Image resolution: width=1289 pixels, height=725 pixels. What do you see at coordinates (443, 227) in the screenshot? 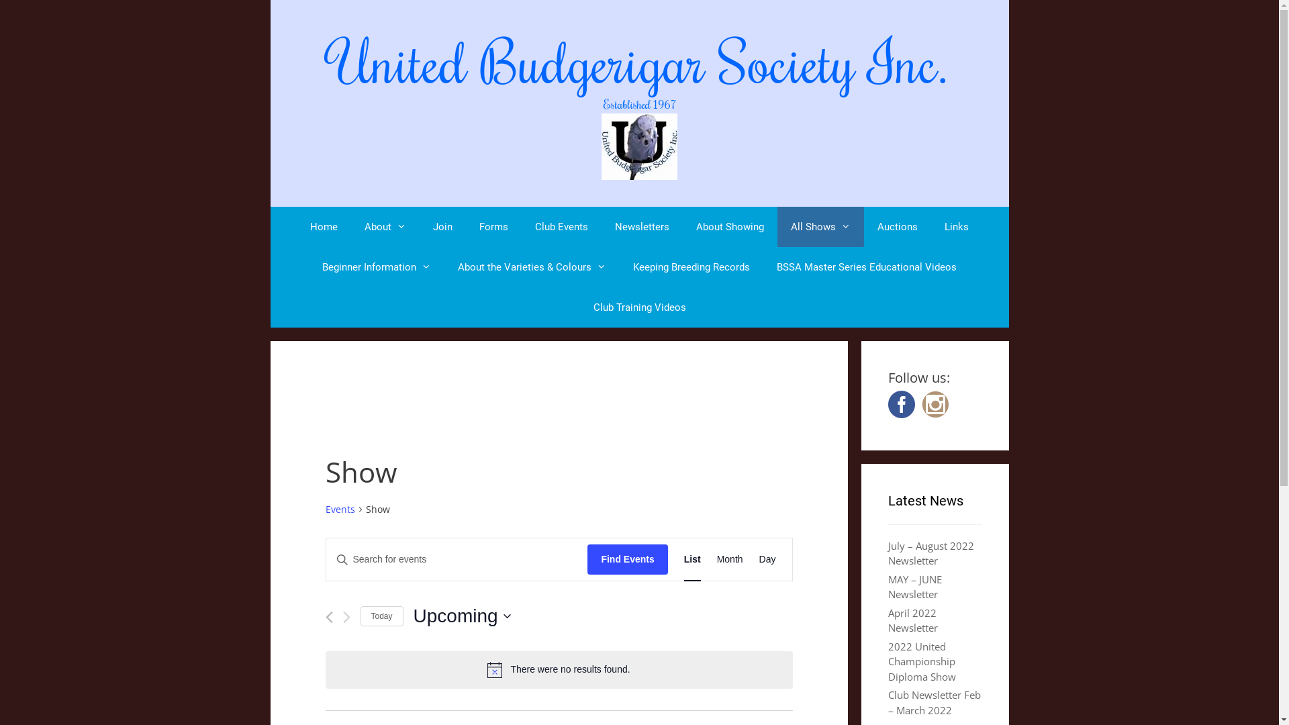
I see `Join` at bounding box center [443, 227].